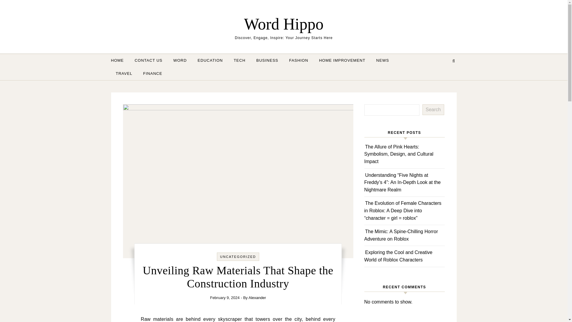  I want to click on Alexander, so click(257, 298).